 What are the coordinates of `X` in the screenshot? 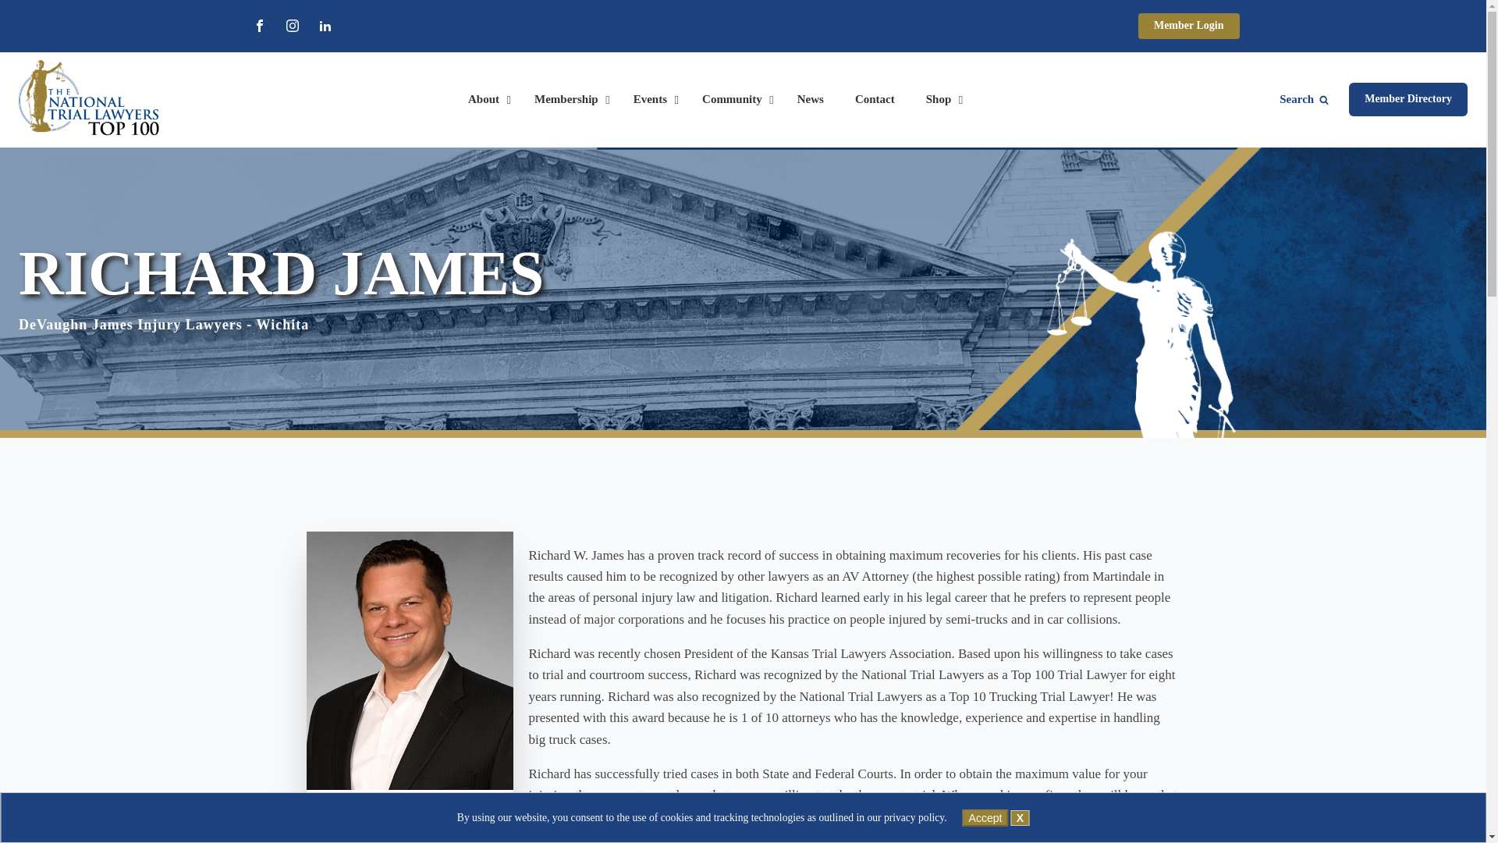 It's located at (1021, 806).